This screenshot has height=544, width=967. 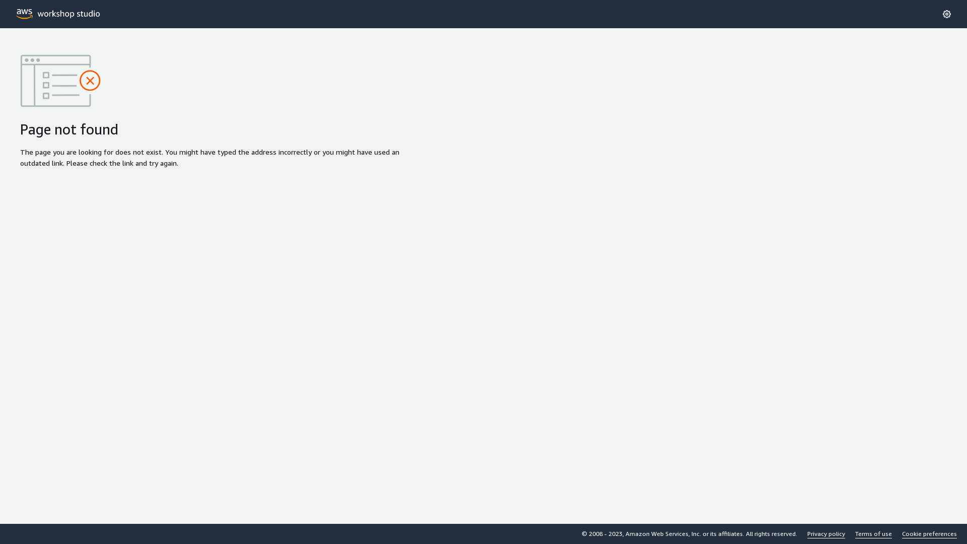 I want to click on Terms of use, so click(x=873, y=534).